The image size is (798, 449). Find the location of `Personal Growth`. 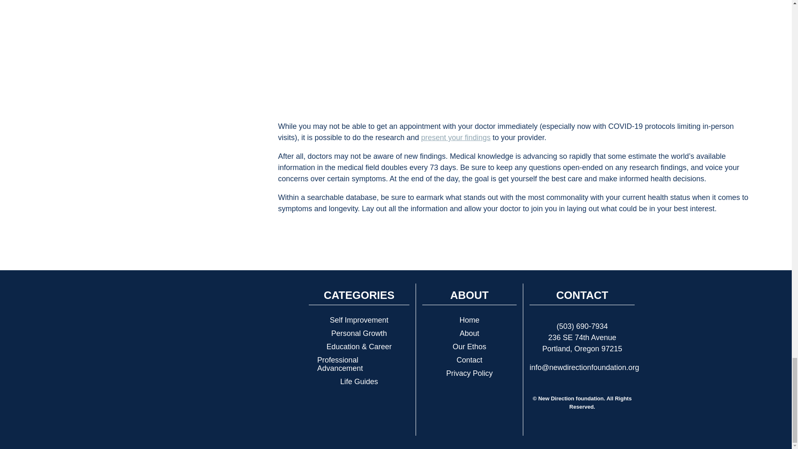

Personal Growth is located at coordinates (359, 333).